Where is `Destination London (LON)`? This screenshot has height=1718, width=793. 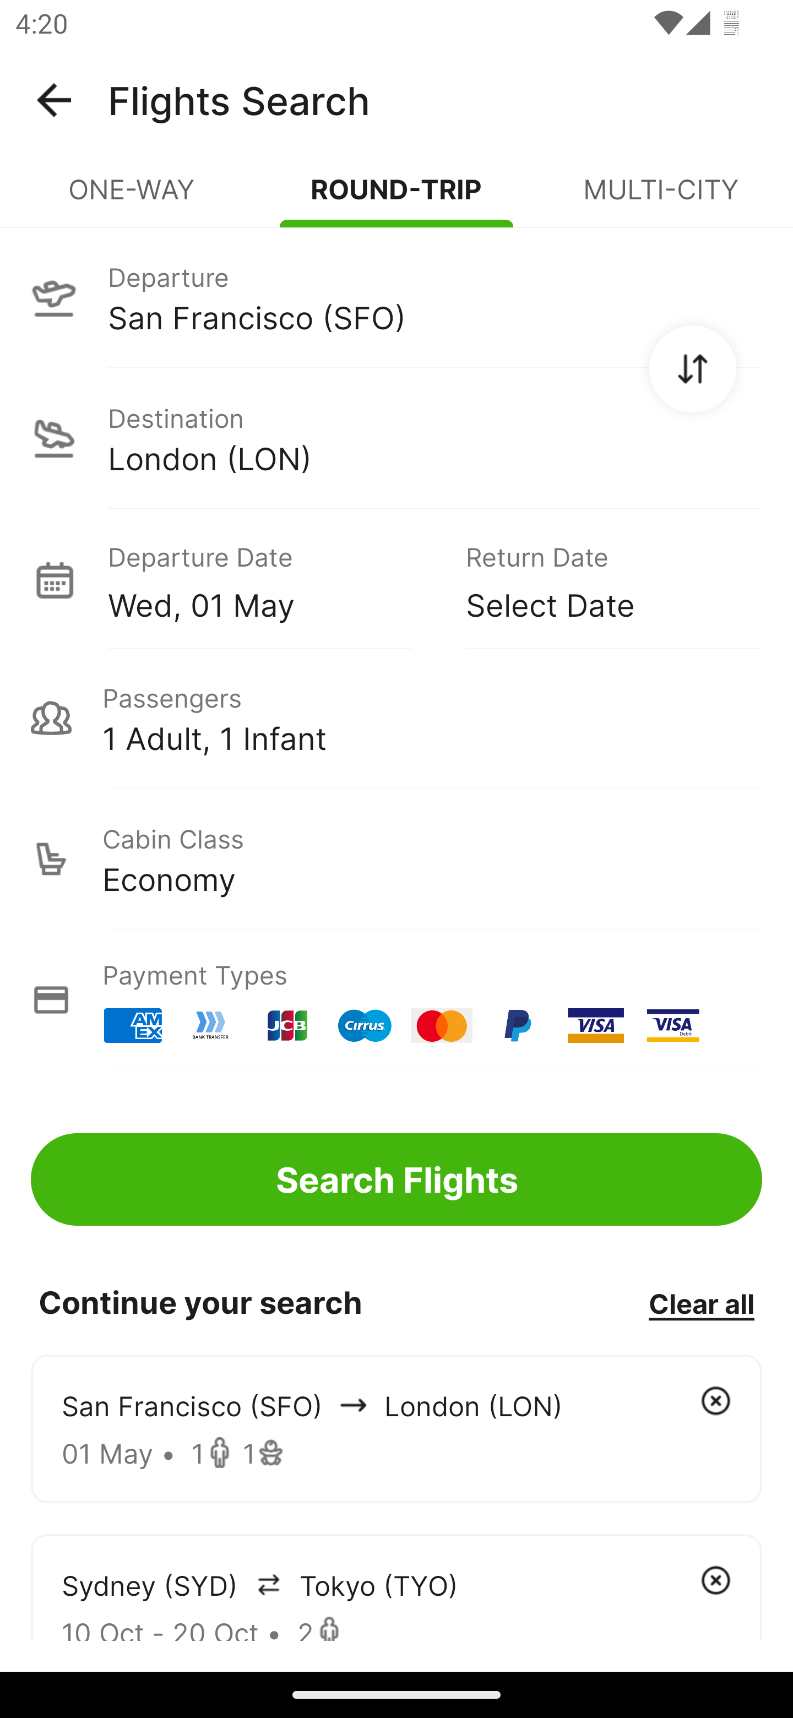
Destination London (LON) is located at coordinates (397, 438).